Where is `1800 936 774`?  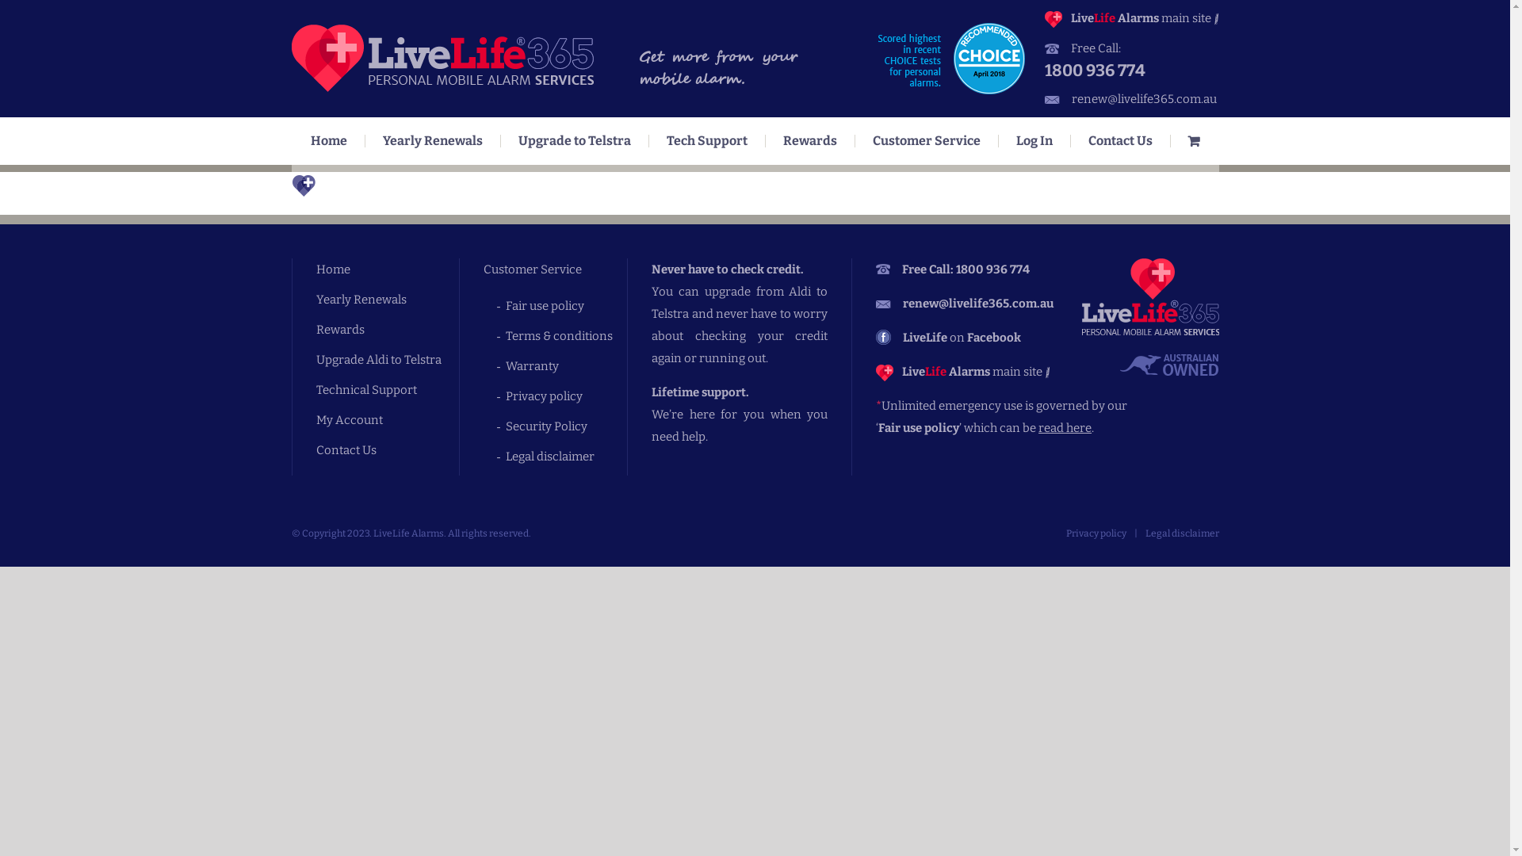
1800 936 774 is located at coordinates (992, 269).